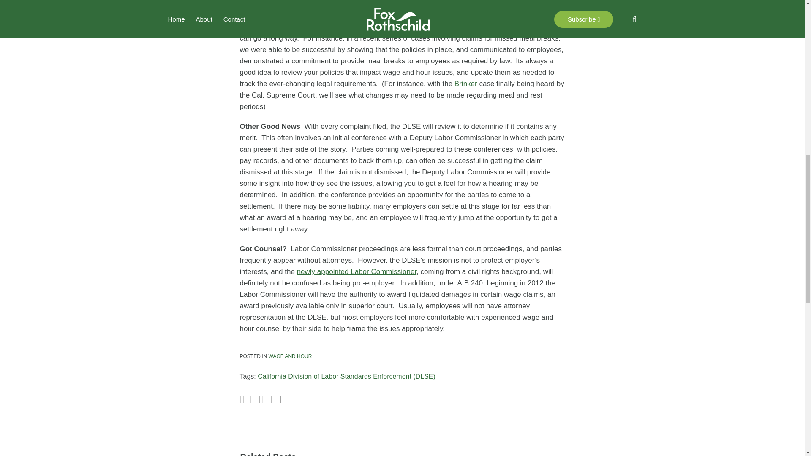 This screenshot has height=456, width=811. What do you see at coordinates (290, 356) in the screenshot?
I see `WAGE AND HOUR` at bounding box center [290, 356].